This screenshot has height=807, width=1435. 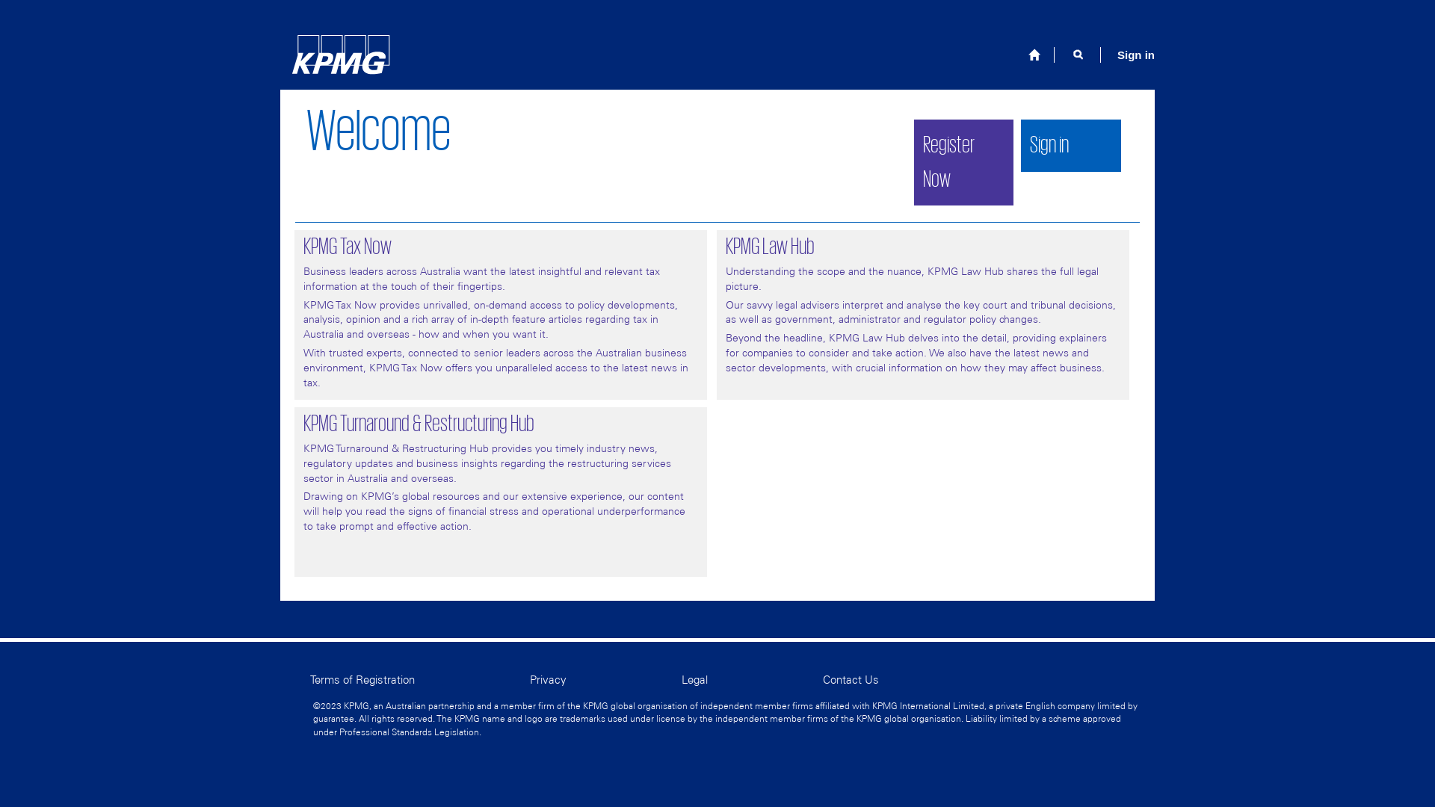 I want to click on Register Now, so click(x=948, y=163).